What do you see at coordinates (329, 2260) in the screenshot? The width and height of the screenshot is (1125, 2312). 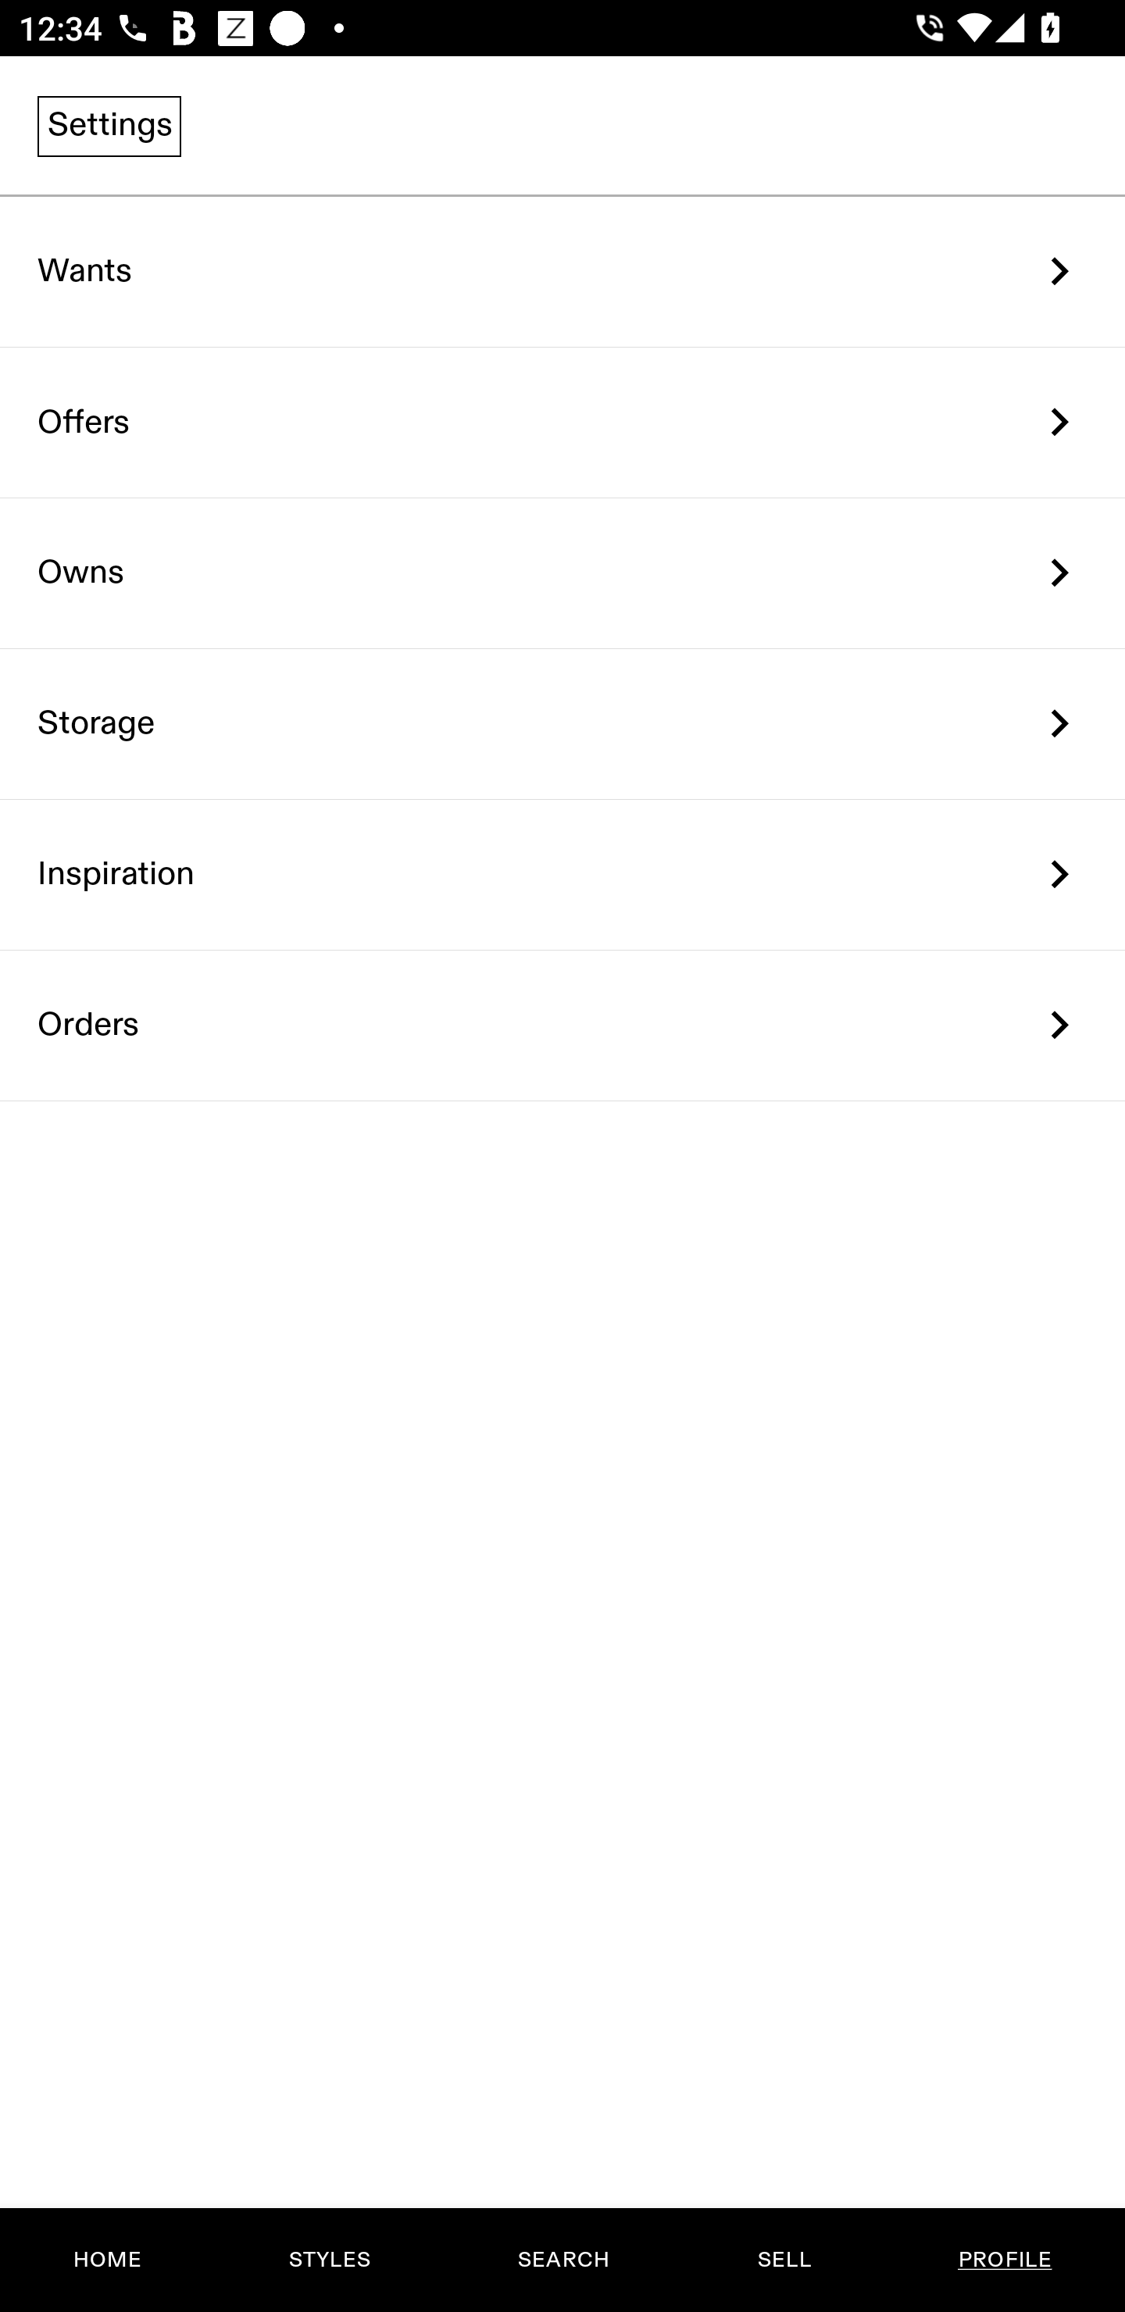 I see `STYLES` at bounding box center [329, 2260].